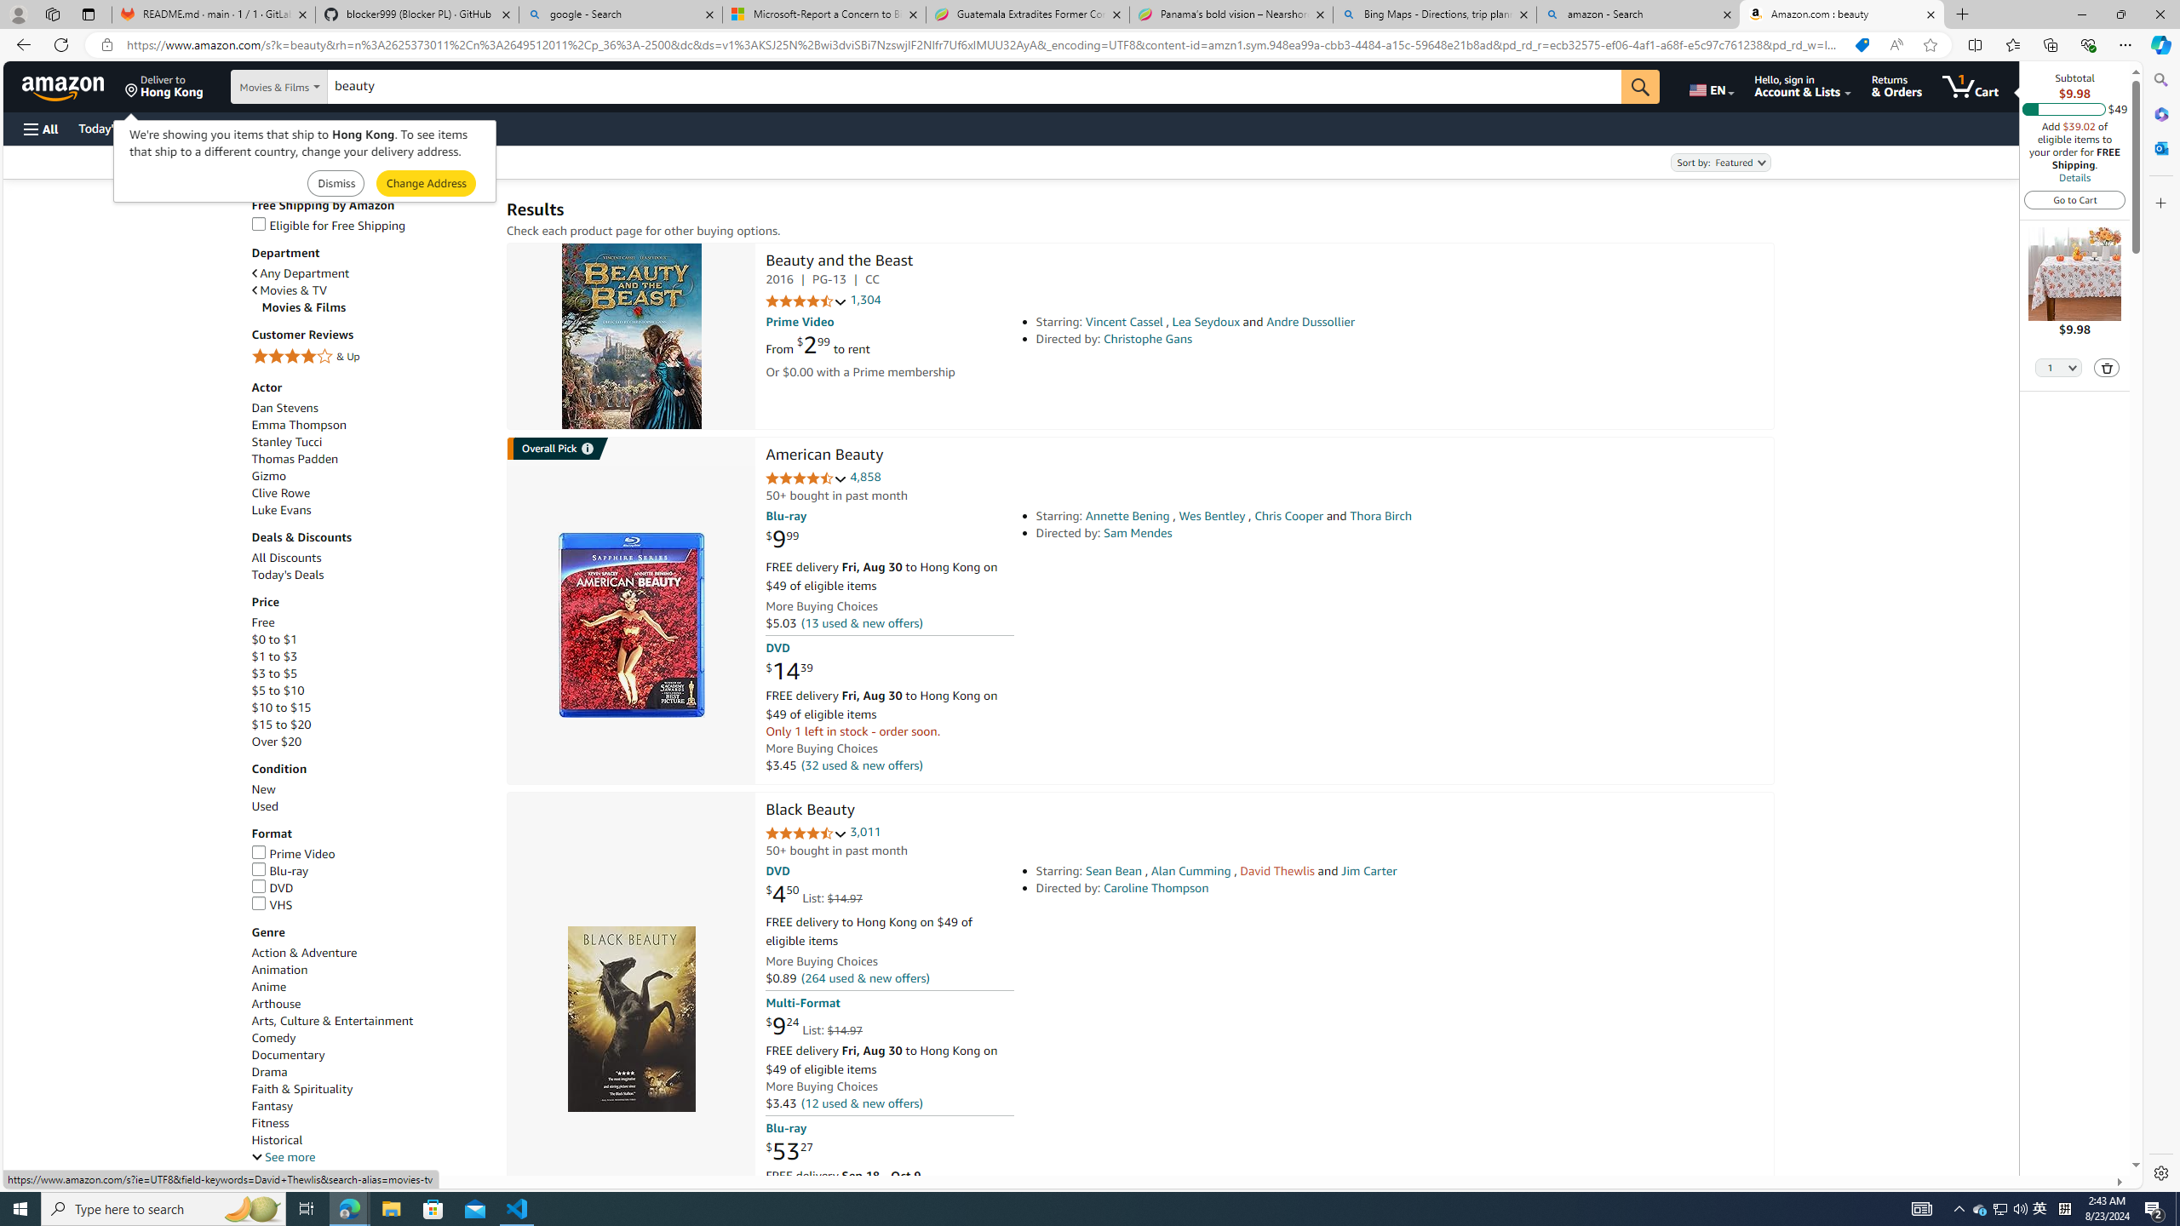 The width and height of the screenshot is (2180, 1226). What do you see at coordinates (2059, 367) in the screenshot?
I see `Quantity Selector` at bounding box center [2059, 367].